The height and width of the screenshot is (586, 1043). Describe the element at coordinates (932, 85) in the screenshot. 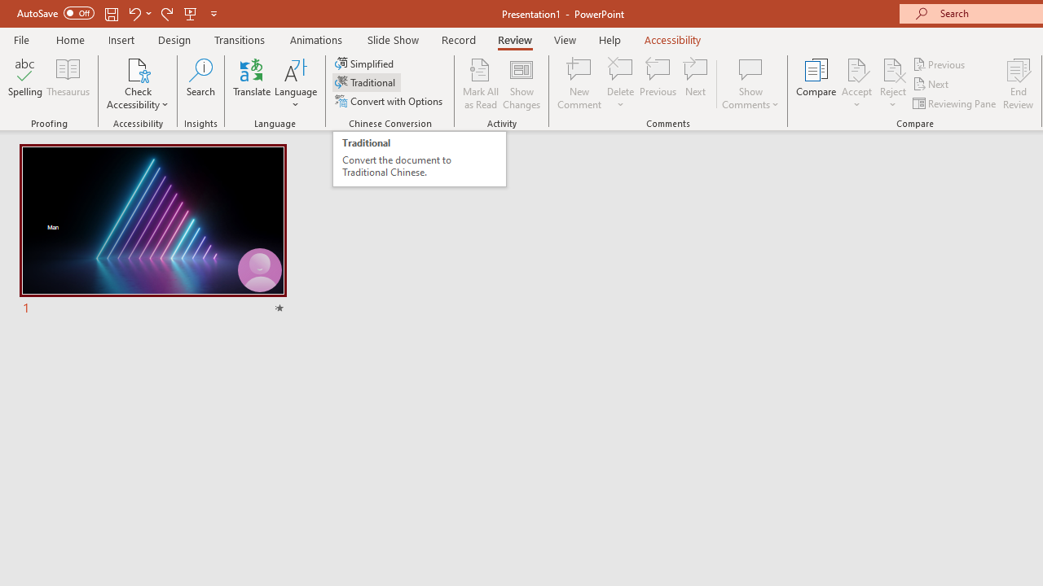

I see `Next` at that location.